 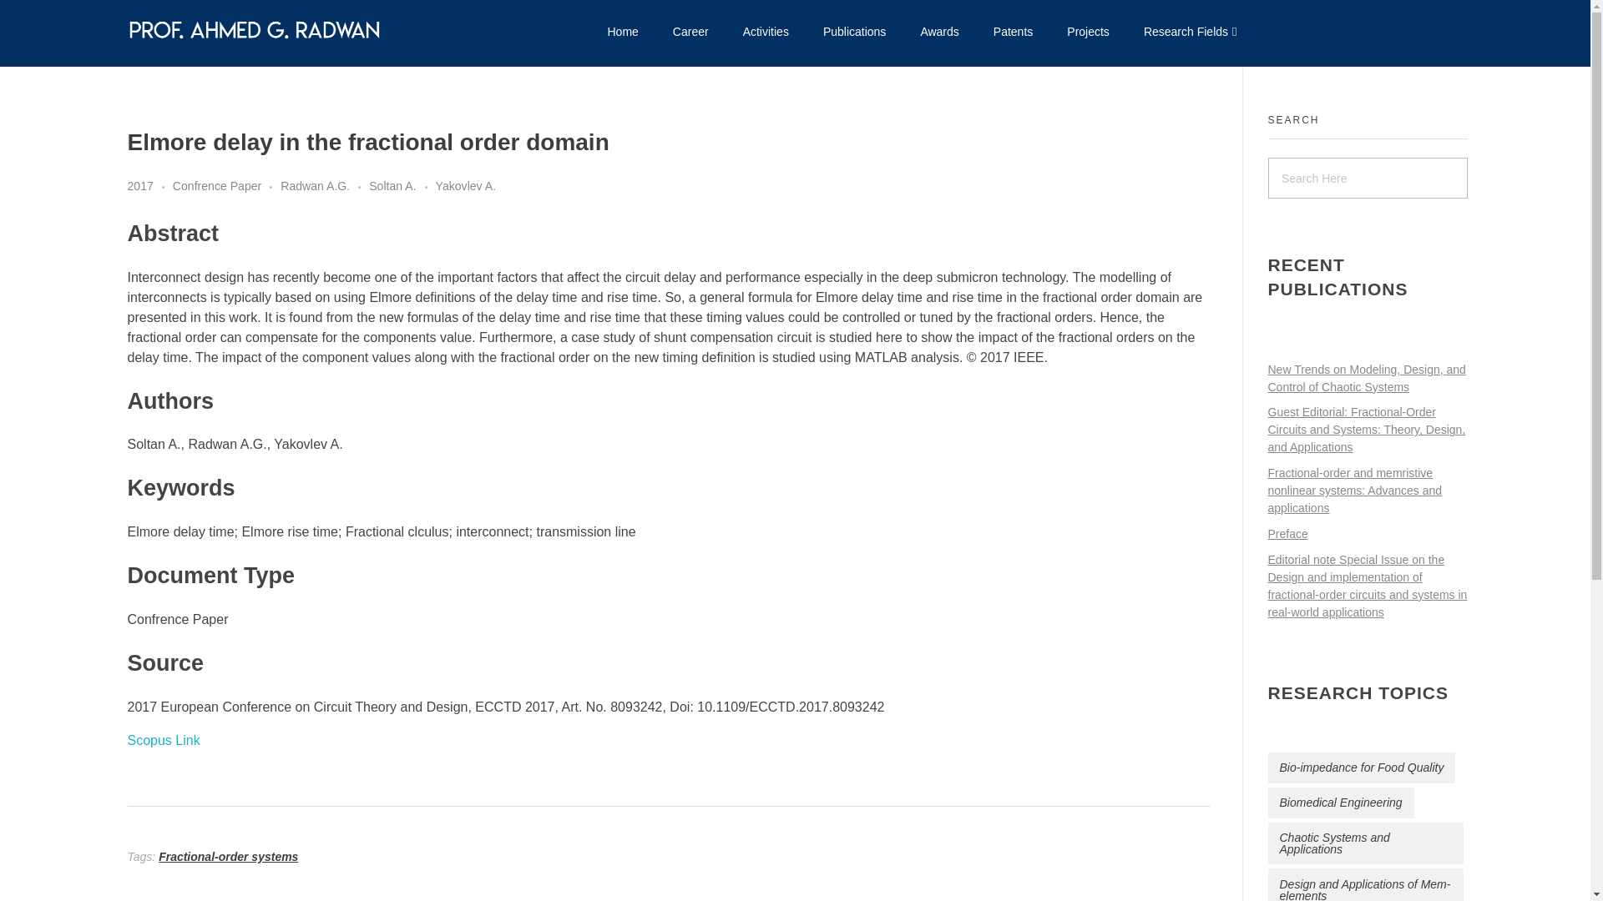 What do you see at coordinates (324, 186) in the screenshot?
I see `View all posts in Radwan A.G.` at bounding box center [324, 186].